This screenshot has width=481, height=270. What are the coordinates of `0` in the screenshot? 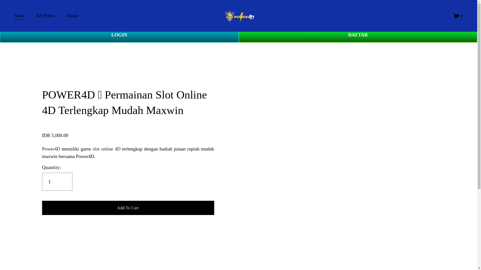 It's located at (458, 15).